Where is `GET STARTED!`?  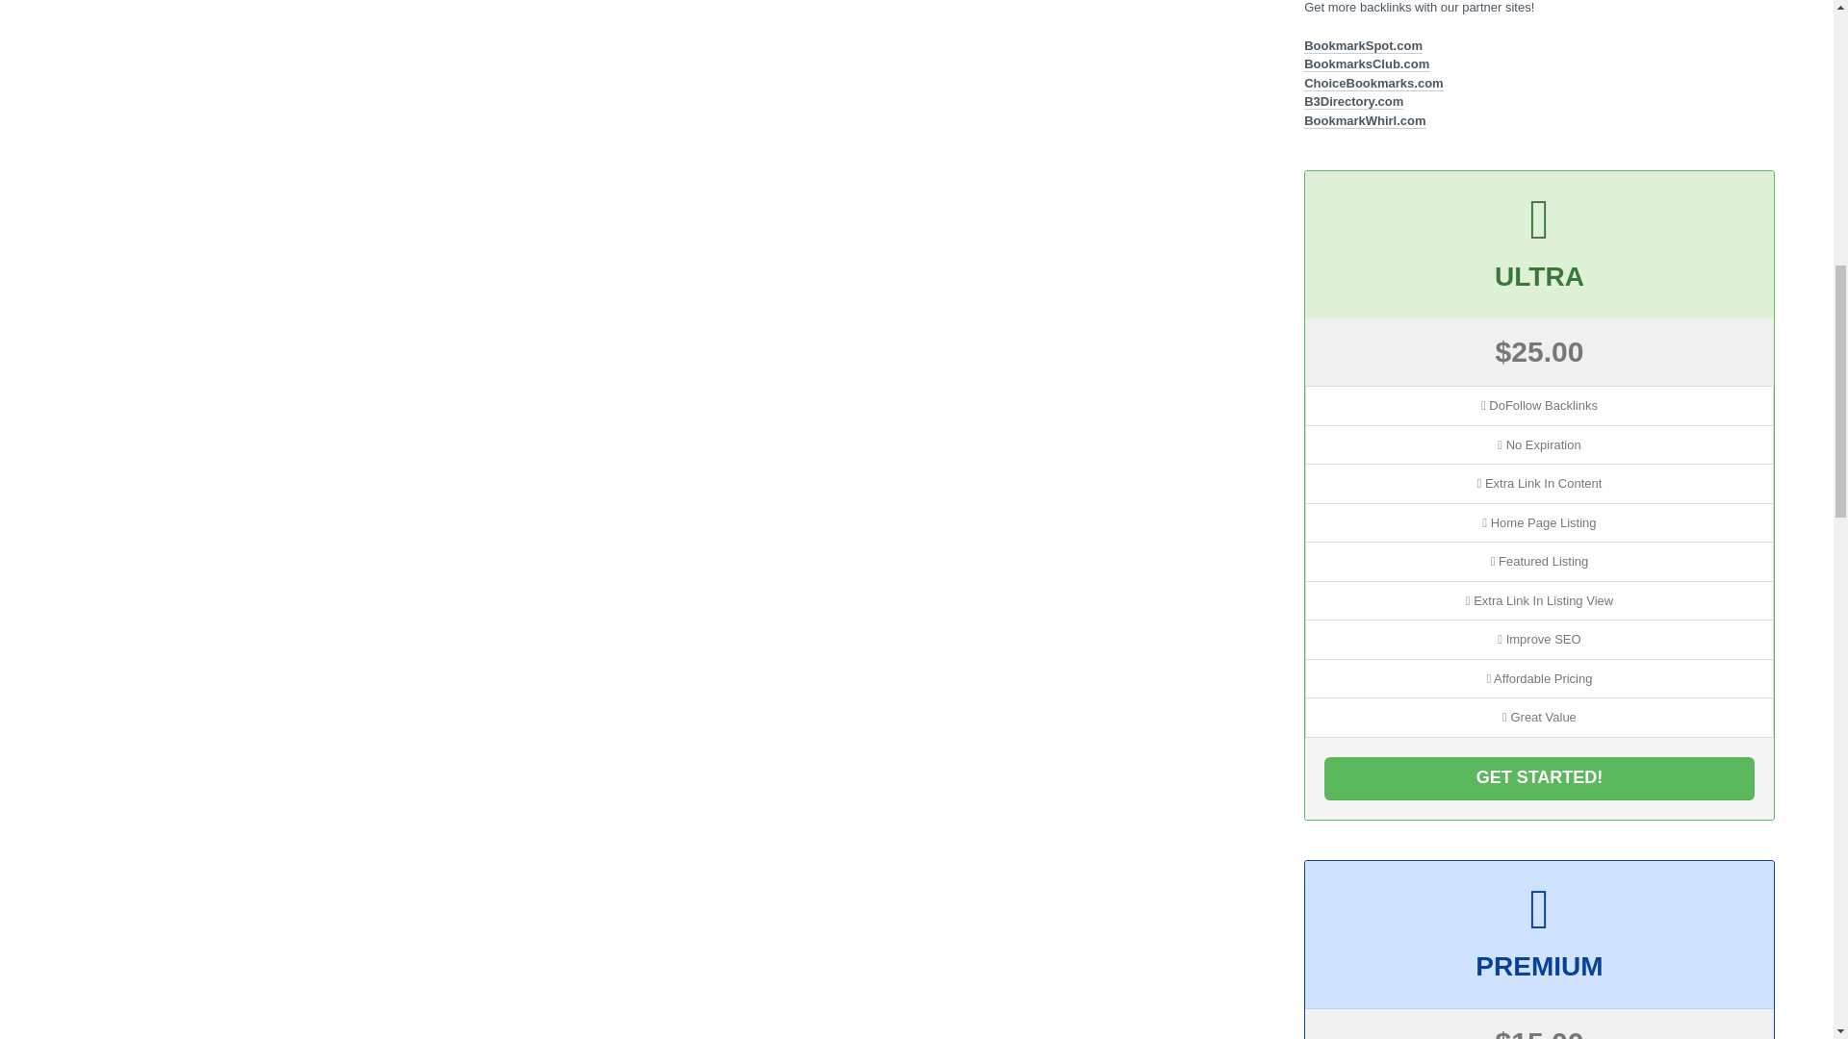 GET STARTED! is located at coordinates (1539, 778).